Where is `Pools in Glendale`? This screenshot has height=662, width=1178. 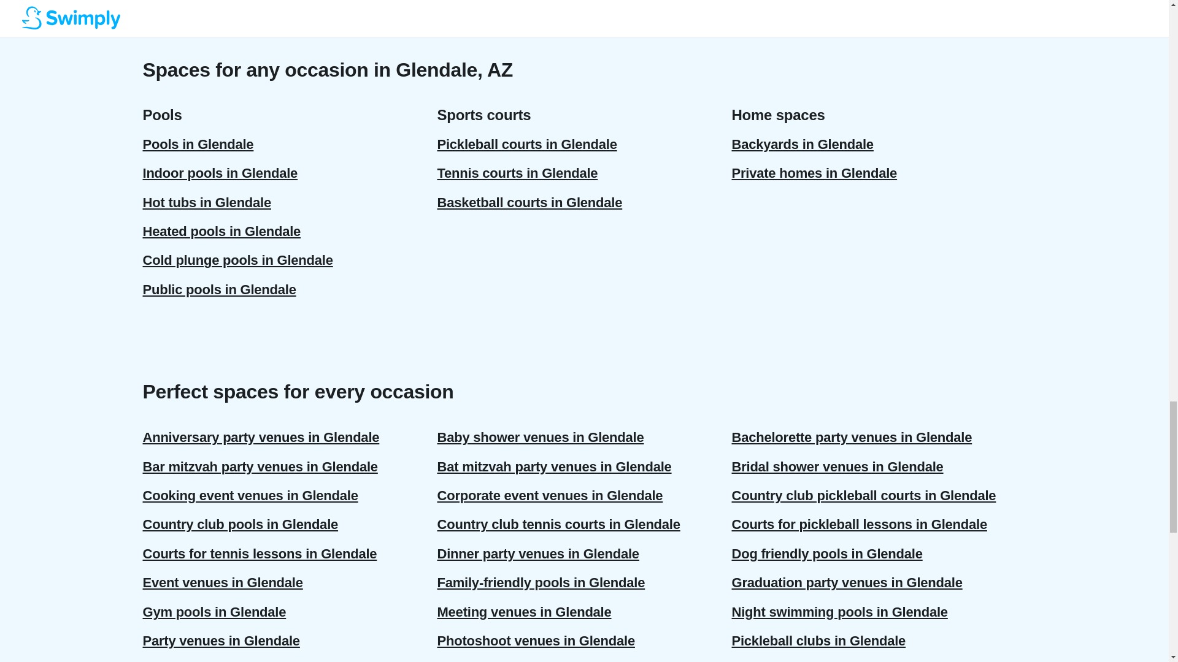 Pools in Glendale is located at coordinates (290, 144).